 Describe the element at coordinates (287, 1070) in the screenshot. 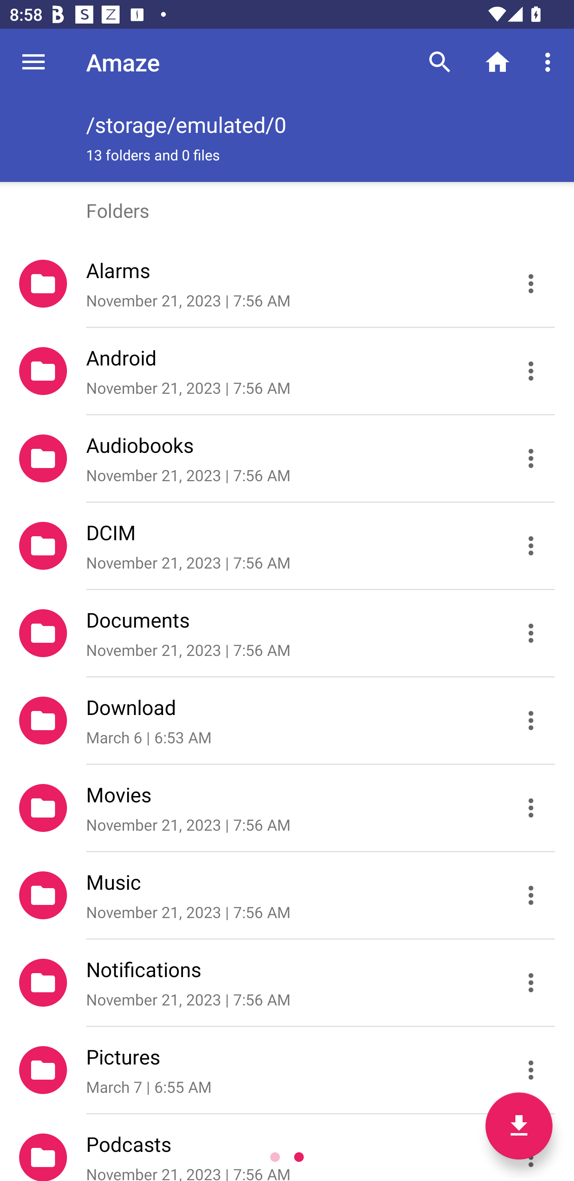

I see `Pictures March 7 | 6:55 AM` at that location.